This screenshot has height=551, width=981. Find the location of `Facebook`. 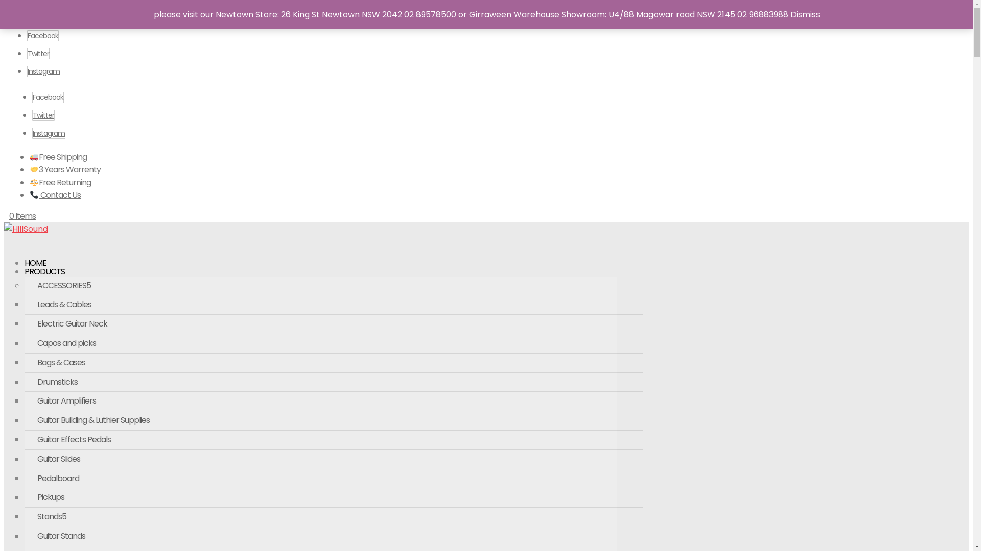

Facebook is located at coordinates (43, 36).